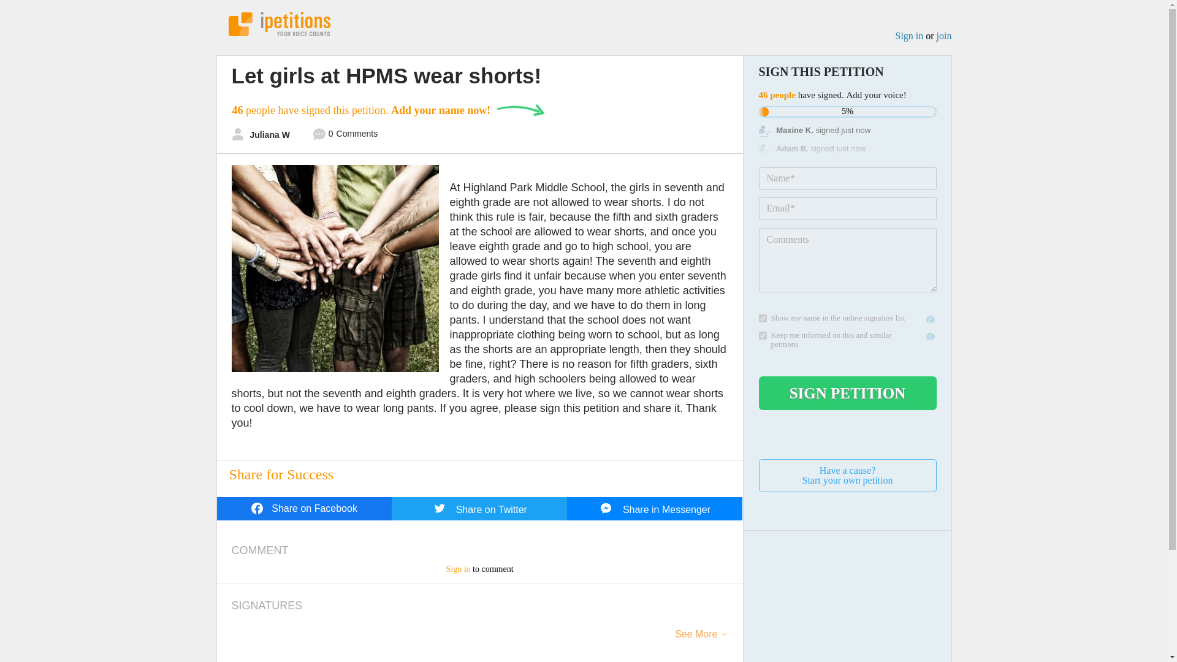 Image resolution: width=1177 pixels, height=662 pixels. Describe the element at coordinates (763, 318) in the screenshot. I see `SIGN PETITION` at that location.